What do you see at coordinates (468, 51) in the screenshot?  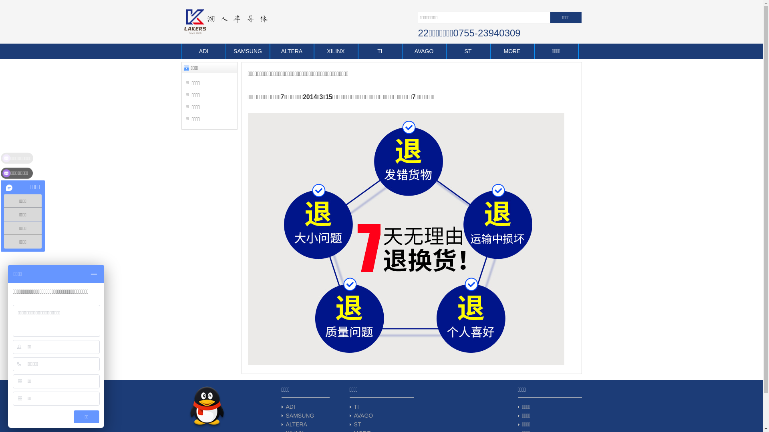 I see `ST` at bounding box center [468, 51].